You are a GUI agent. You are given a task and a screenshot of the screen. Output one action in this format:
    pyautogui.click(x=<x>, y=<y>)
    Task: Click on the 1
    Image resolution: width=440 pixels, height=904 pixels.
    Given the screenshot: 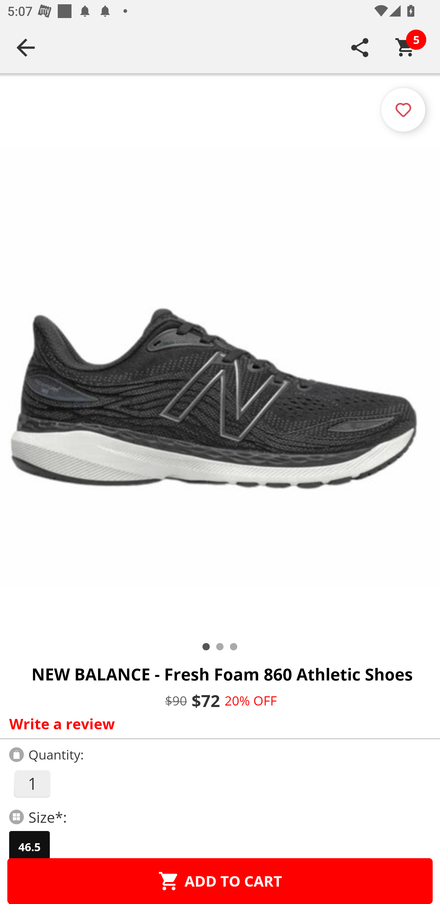 What is the action you would take?
    pyautogui.click(x=32, y=784)
    